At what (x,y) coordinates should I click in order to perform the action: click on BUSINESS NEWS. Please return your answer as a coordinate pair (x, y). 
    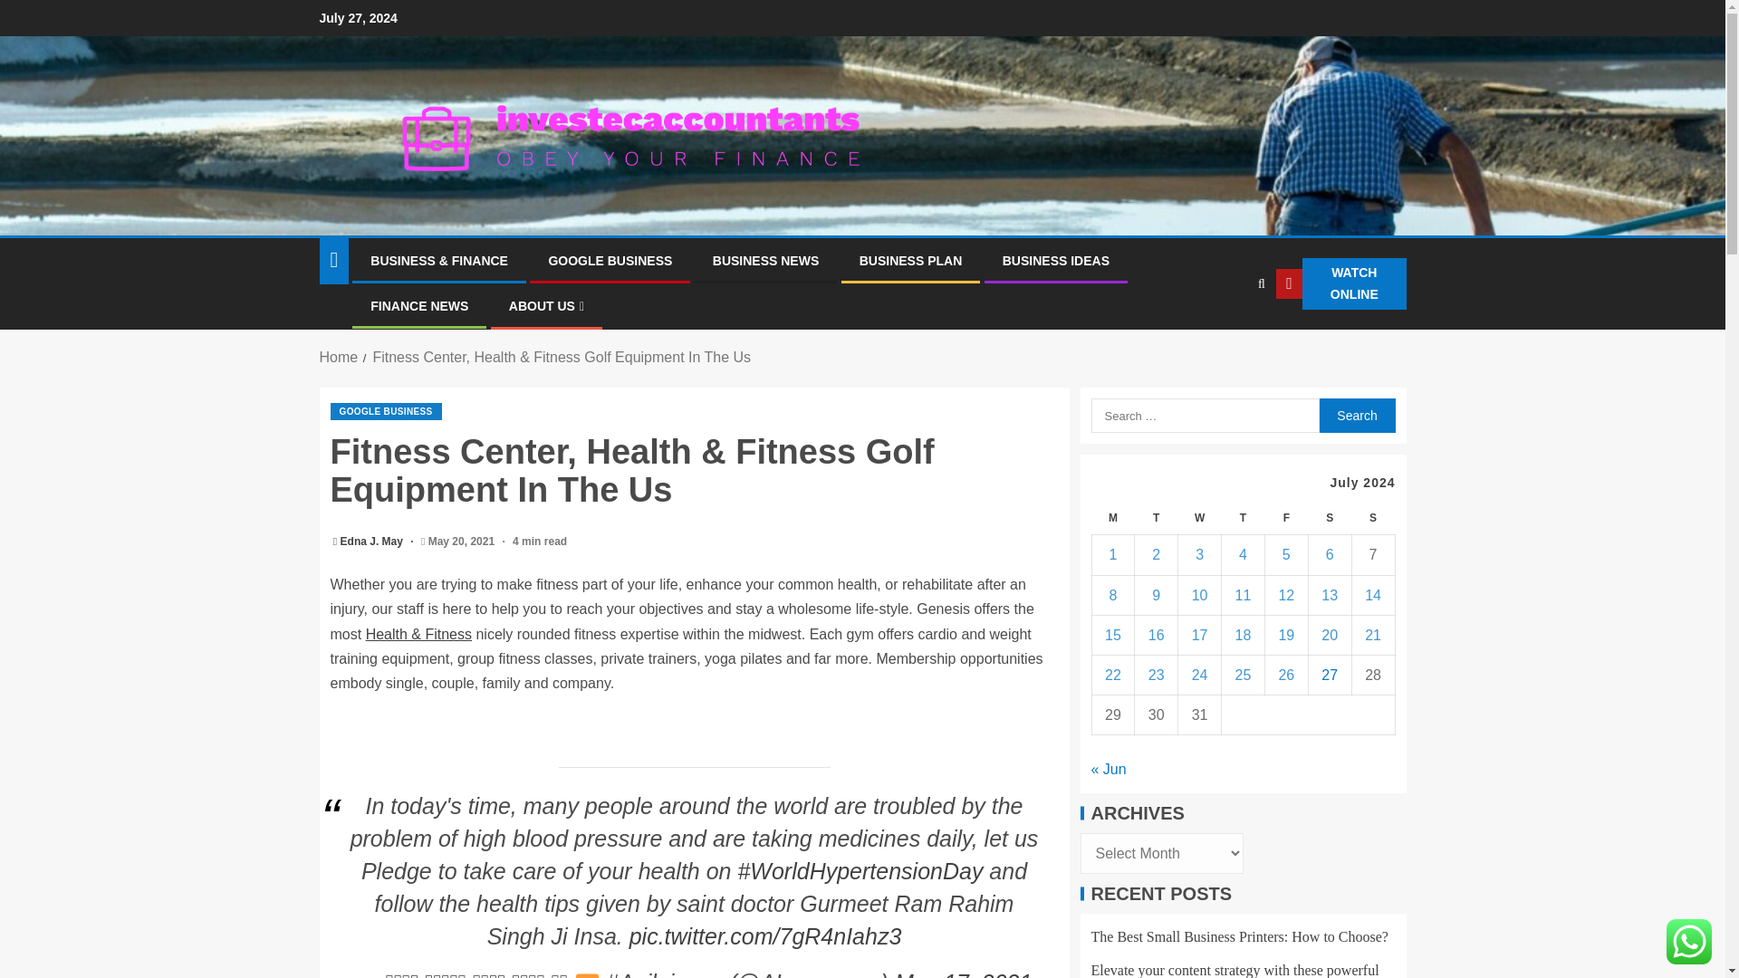
    Looking at the image, I should click on (766, 260).